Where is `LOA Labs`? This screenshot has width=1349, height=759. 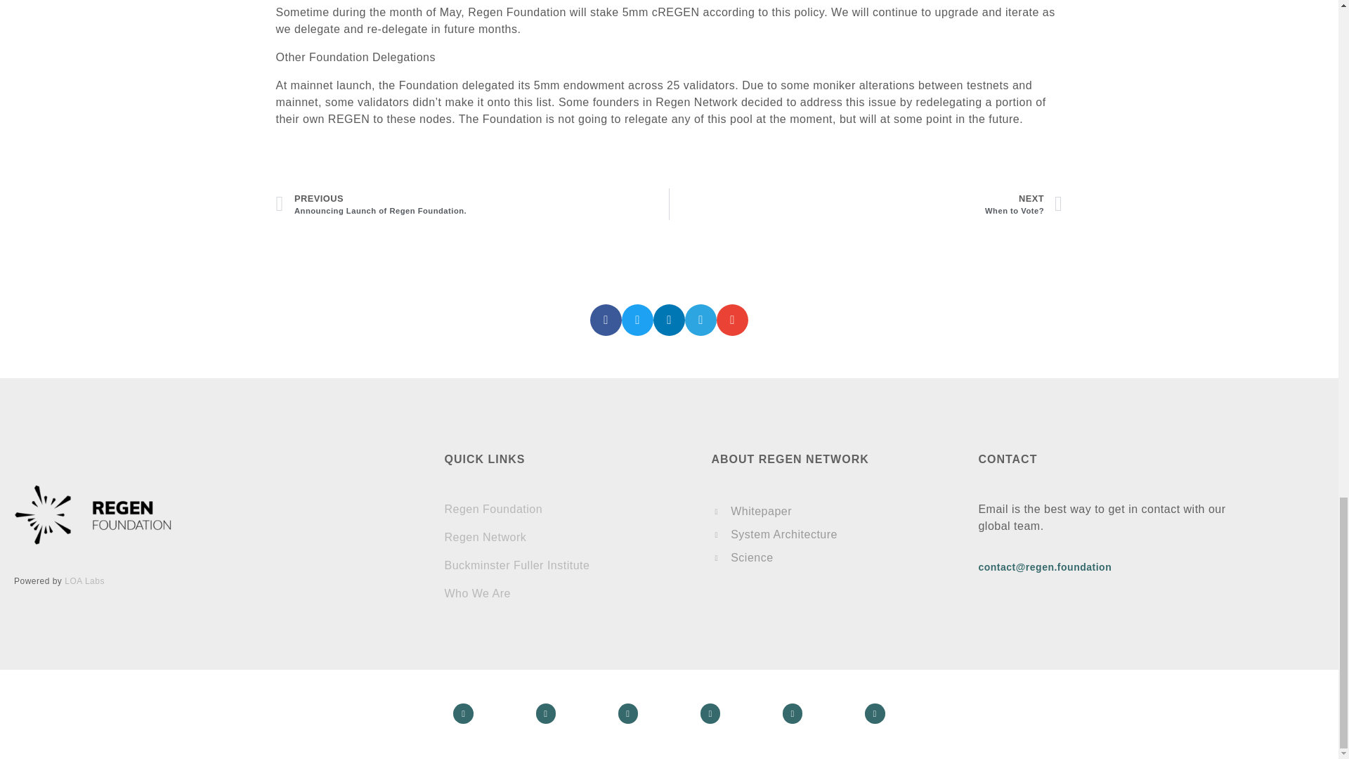 LOA Labs is located at coordinates (493, 509).